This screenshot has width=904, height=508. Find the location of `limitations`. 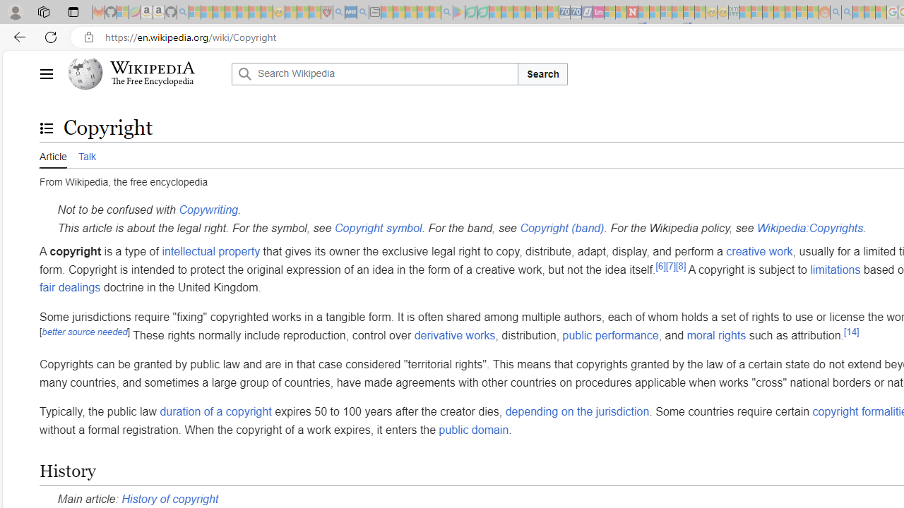

limitations is located at coordinates (835, 269).